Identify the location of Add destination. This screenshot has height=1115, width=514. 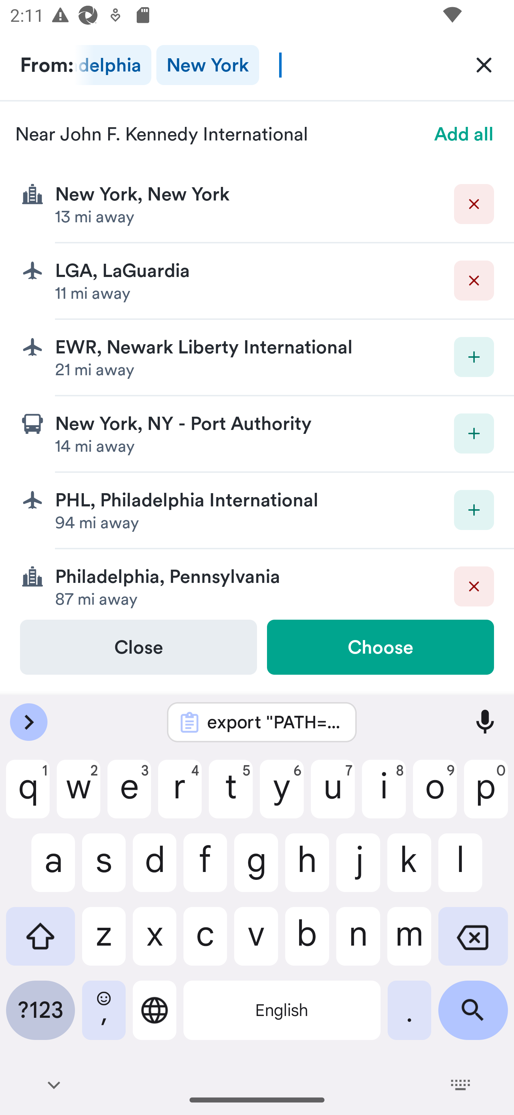
(474, 357).